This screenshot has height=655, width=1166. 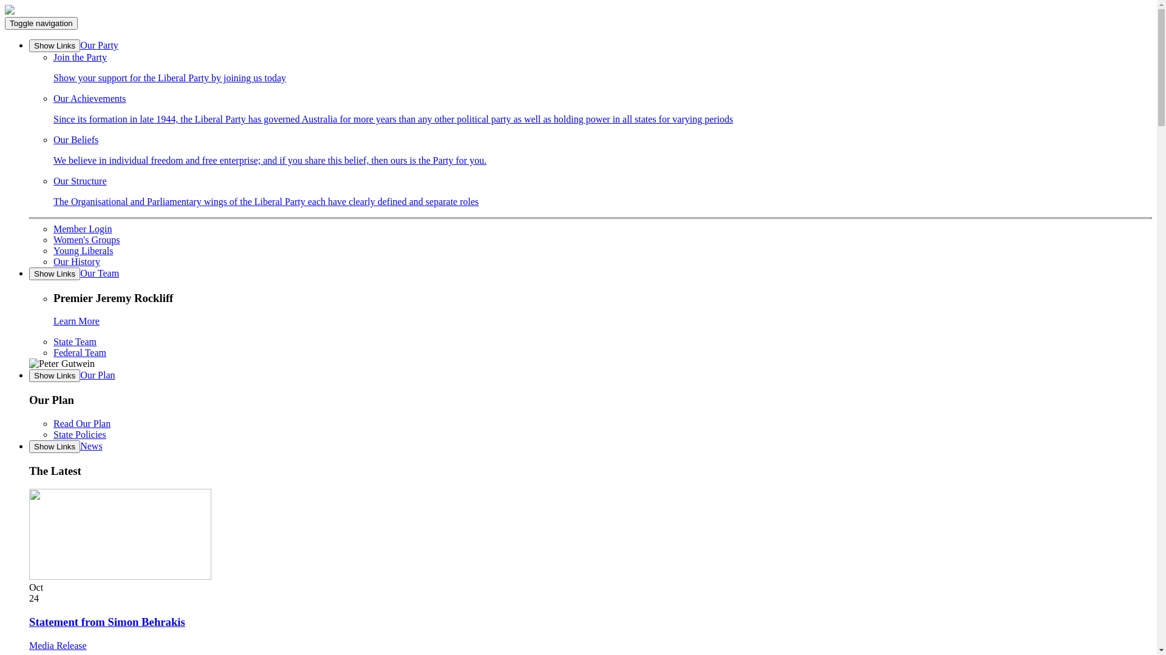 What do you see at coordinates (87, 240) in the screenshot?
I see `Women's Groups` at bounding box center [87, 240].